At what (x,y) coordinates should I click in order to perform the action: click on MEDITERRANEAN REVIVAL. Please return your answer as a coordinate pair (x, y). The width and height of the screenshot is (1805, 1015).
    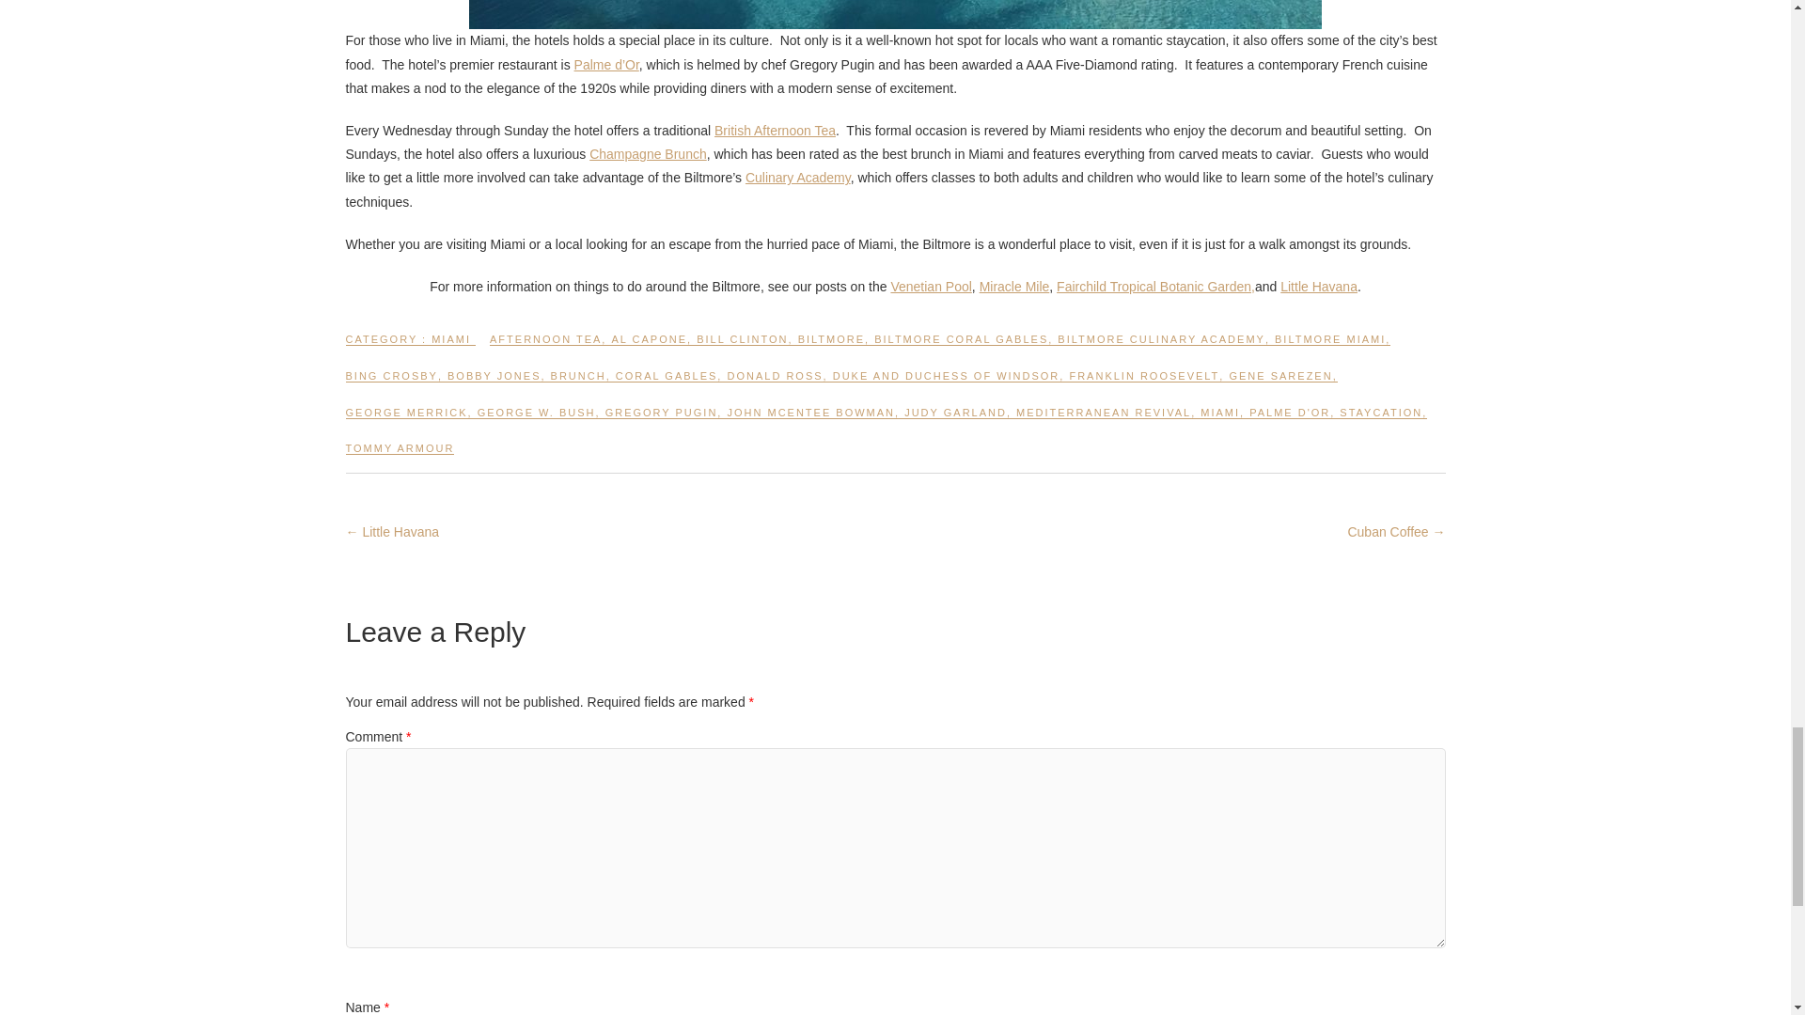
    Looking at the image, I should click on (1104, 420).